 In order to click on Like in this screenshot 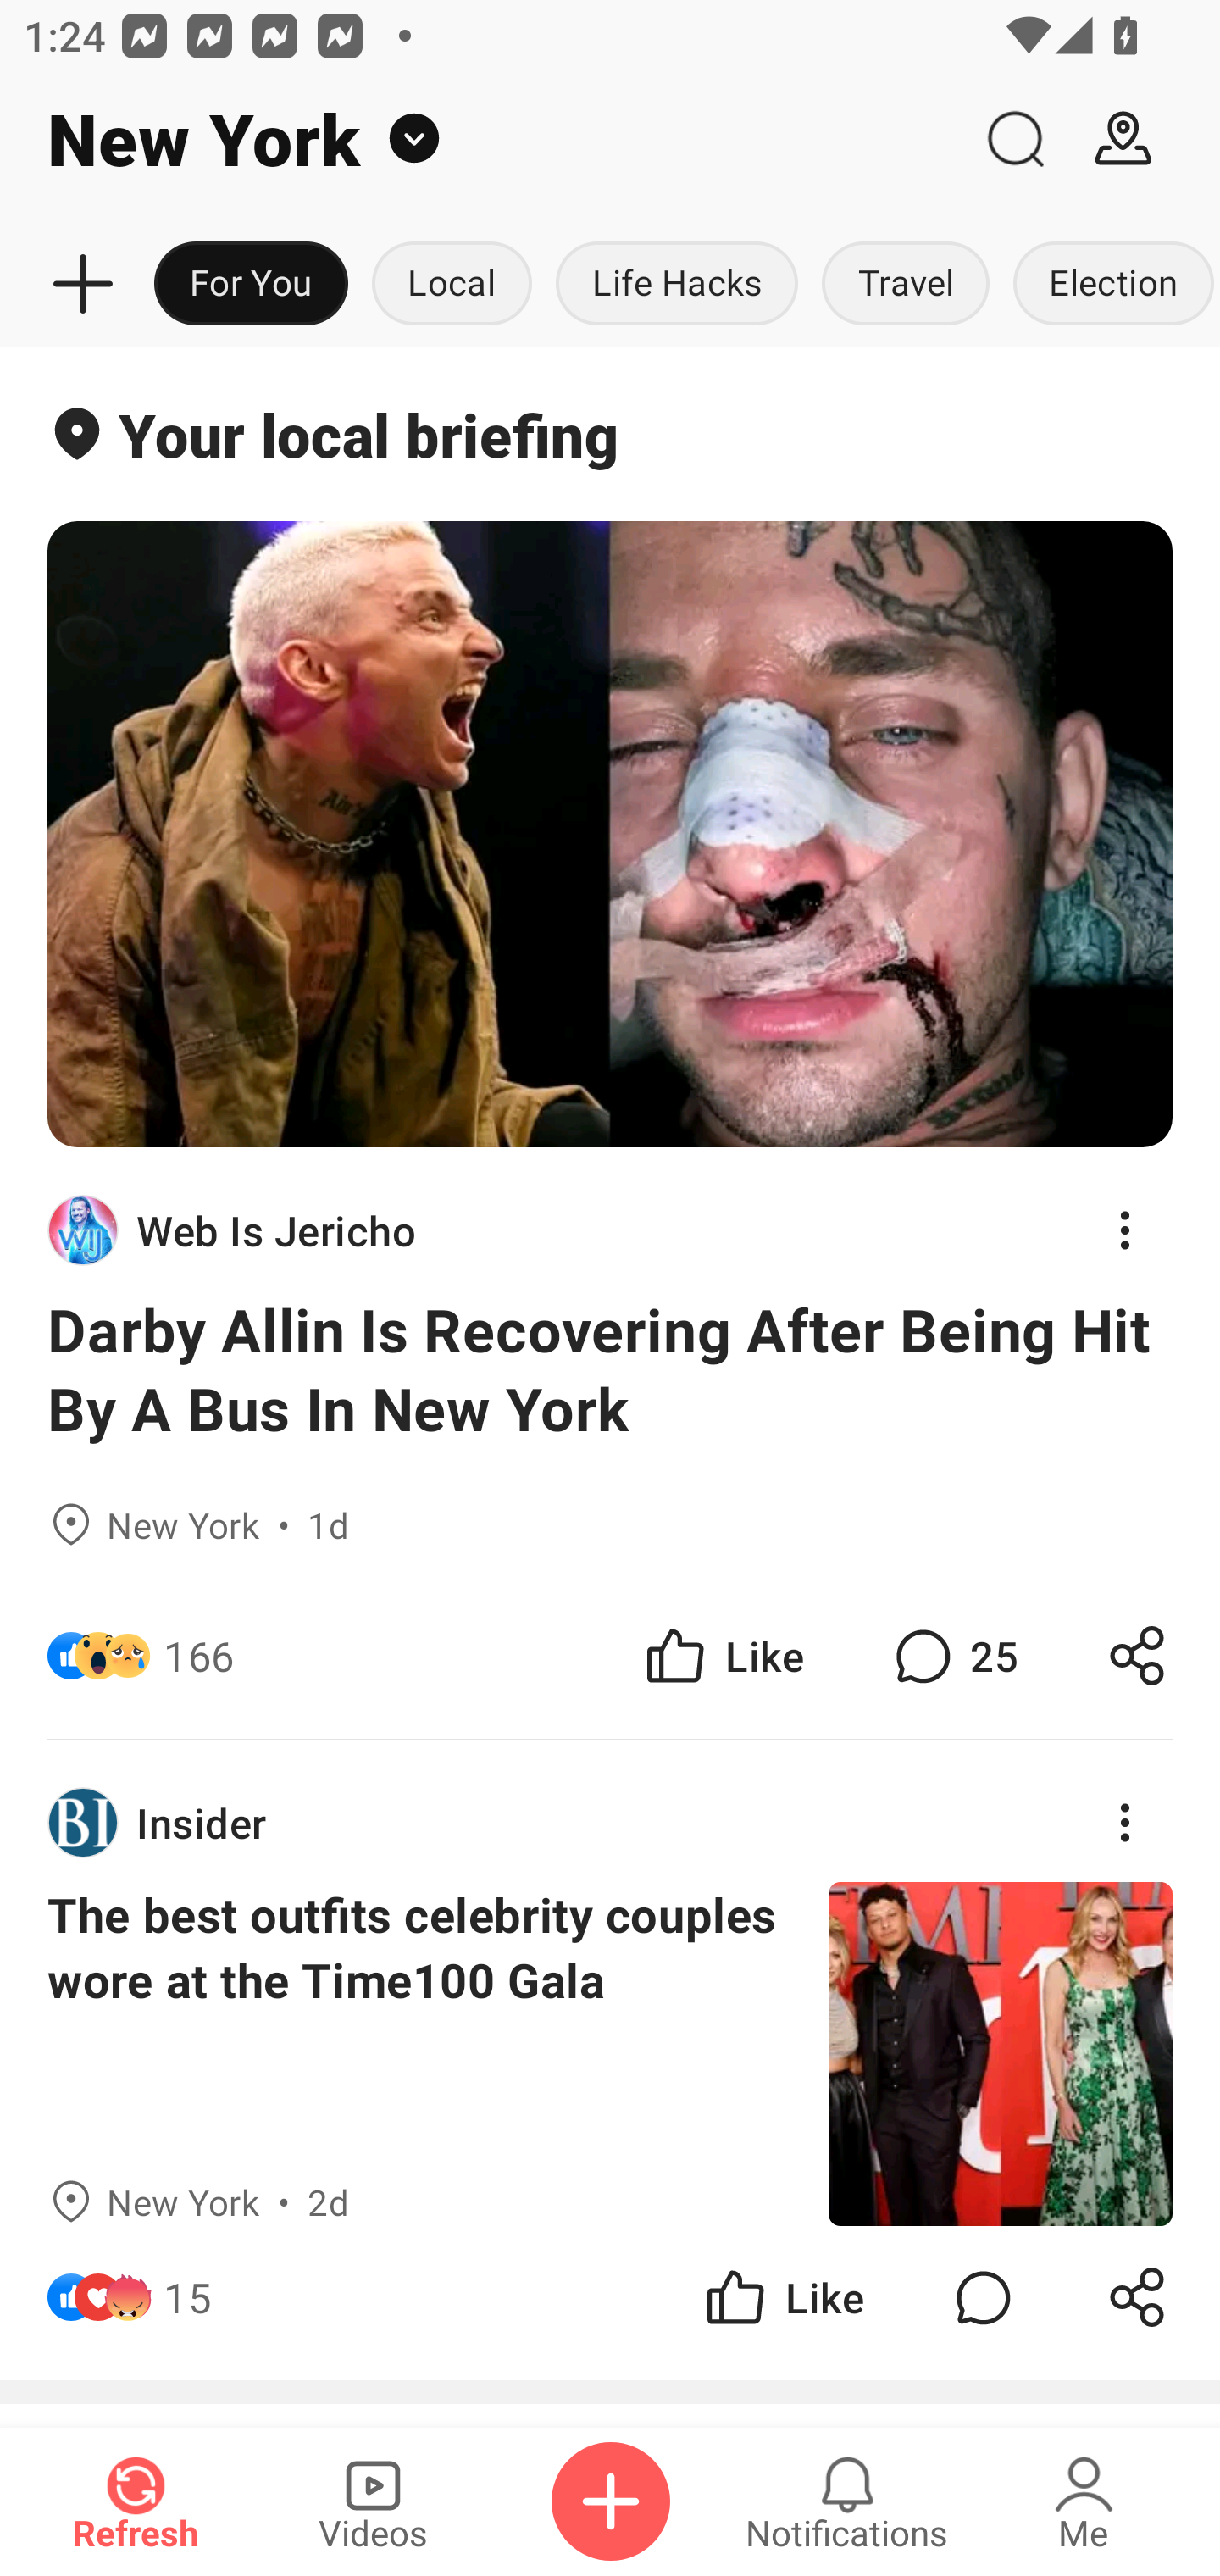, I will do `click(722, 1654)`.